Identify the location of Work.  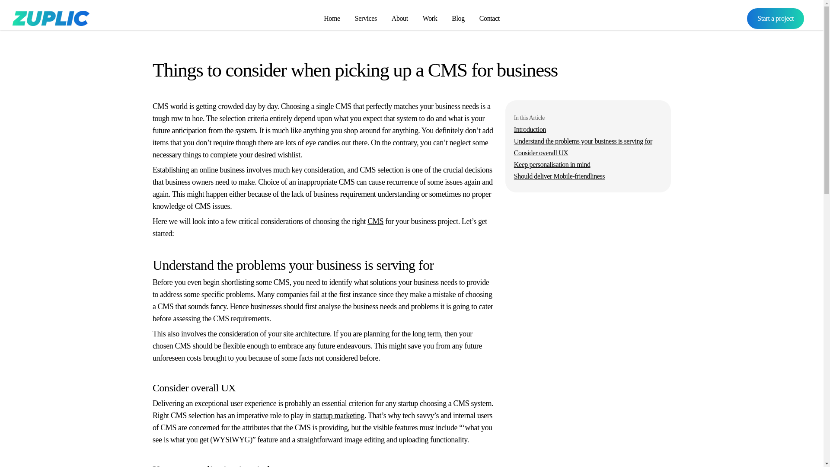
(430, 18).